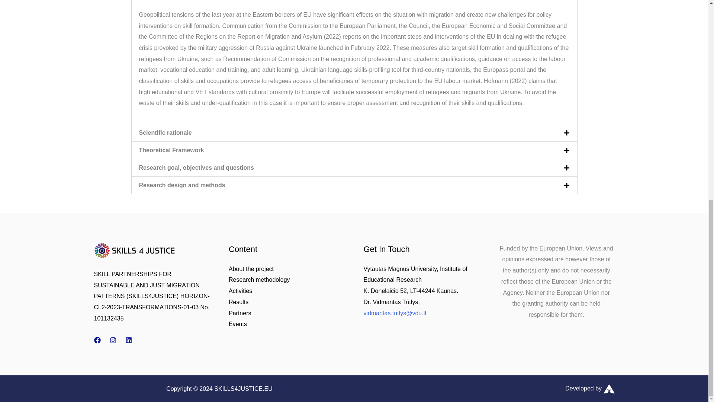 The height and width of the screenshot is (402, 714). I want to click on Results, so click(238, 302).